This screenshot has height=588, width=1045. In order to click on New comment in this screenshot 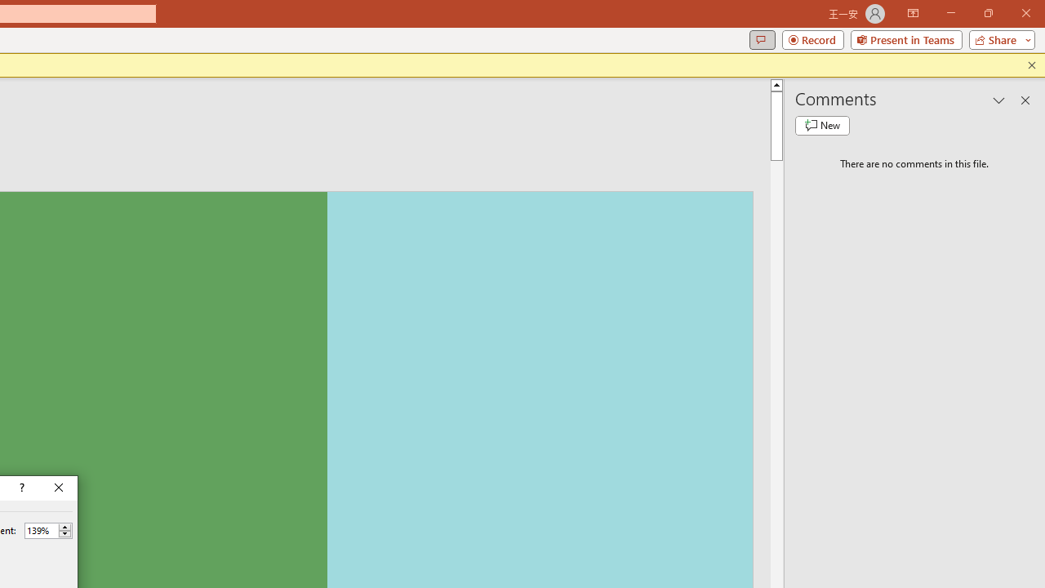, I will do `click(822, 126)`.